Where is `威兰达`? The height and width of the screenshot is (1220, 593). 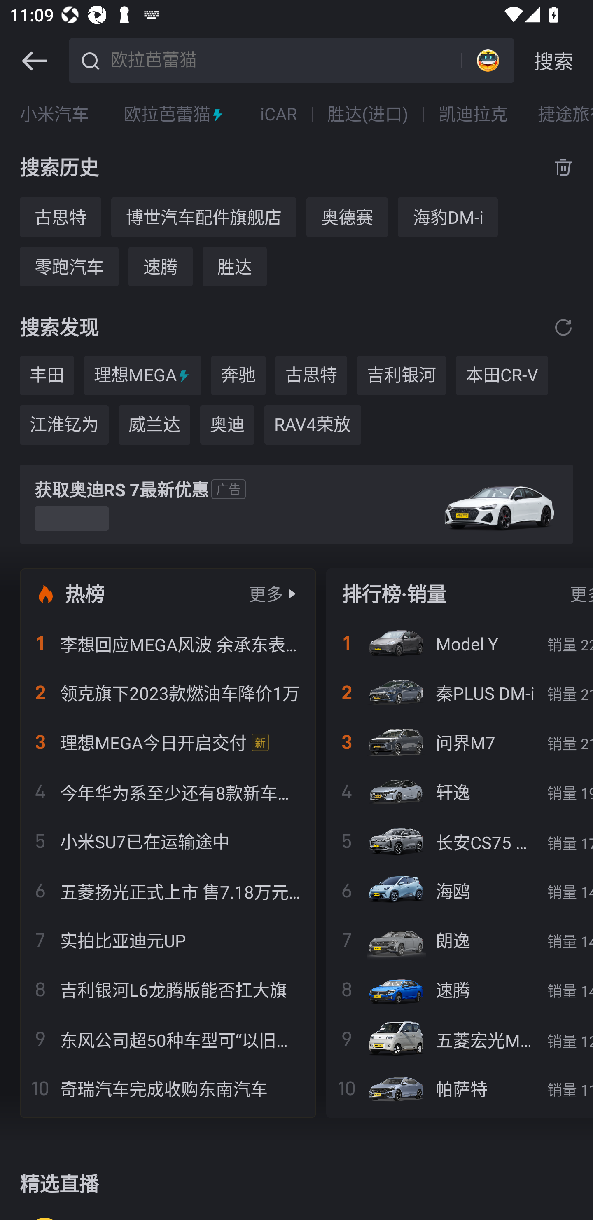
威兰达 is located at coordinates (154, 425).